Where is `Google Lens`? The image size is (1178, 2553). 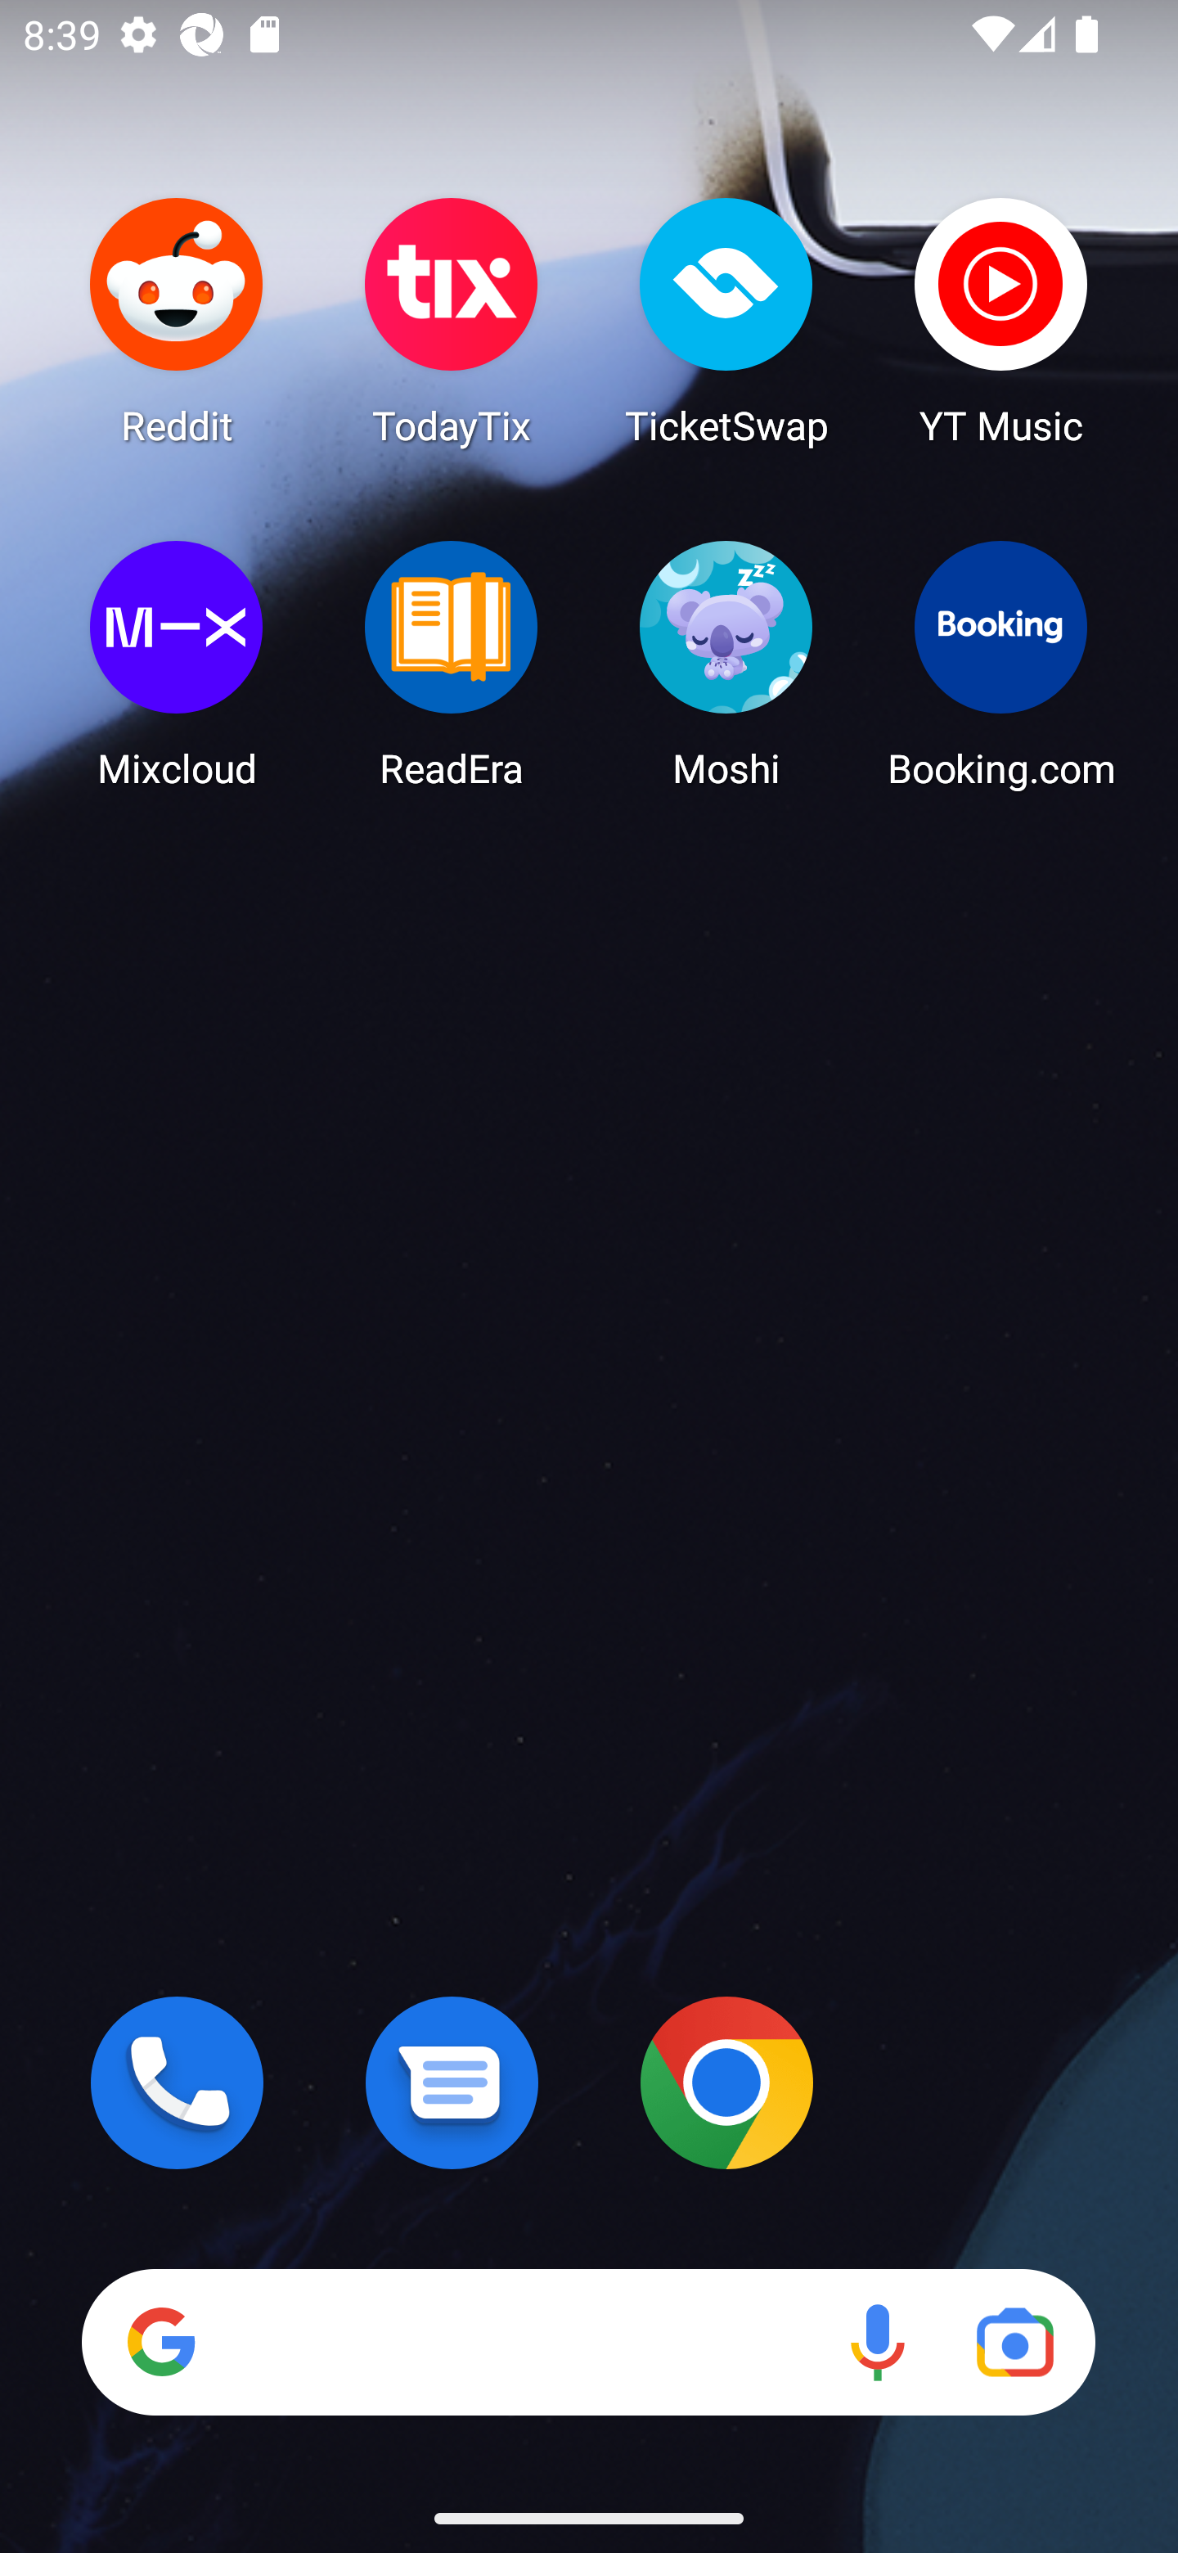 Google Lens is located at coordinates (1014, 2342).